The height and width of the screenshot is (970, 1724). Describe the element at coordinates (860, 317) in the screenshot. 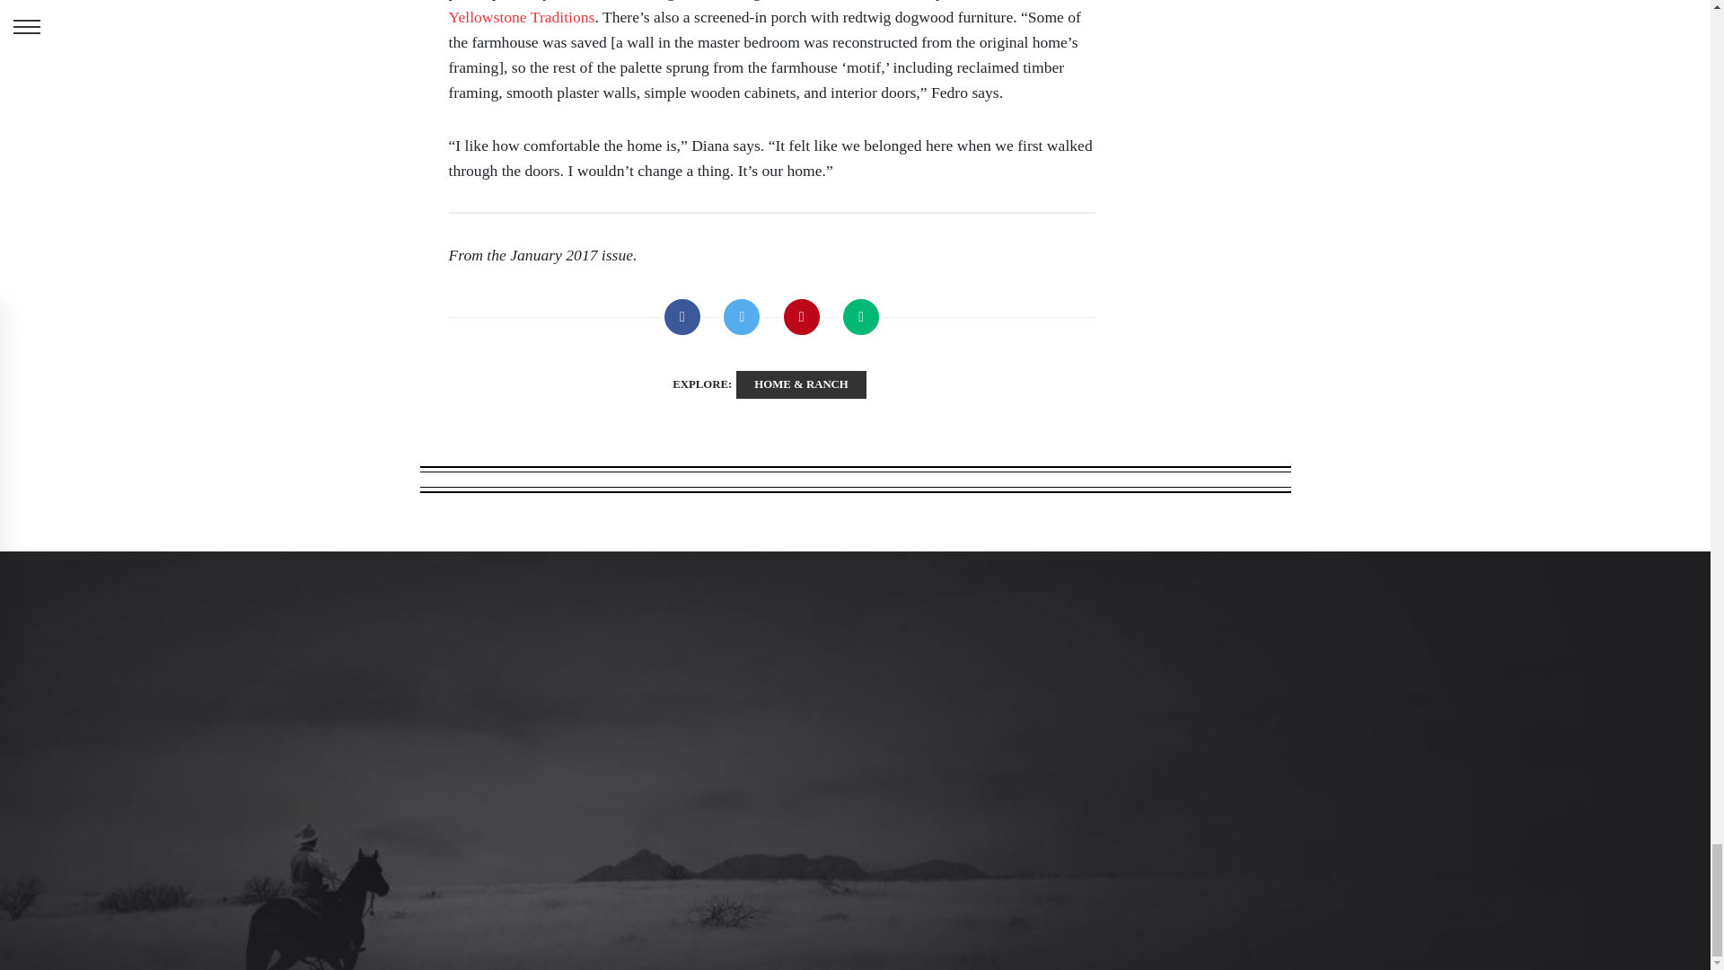

I see `Share by Email` at that location.